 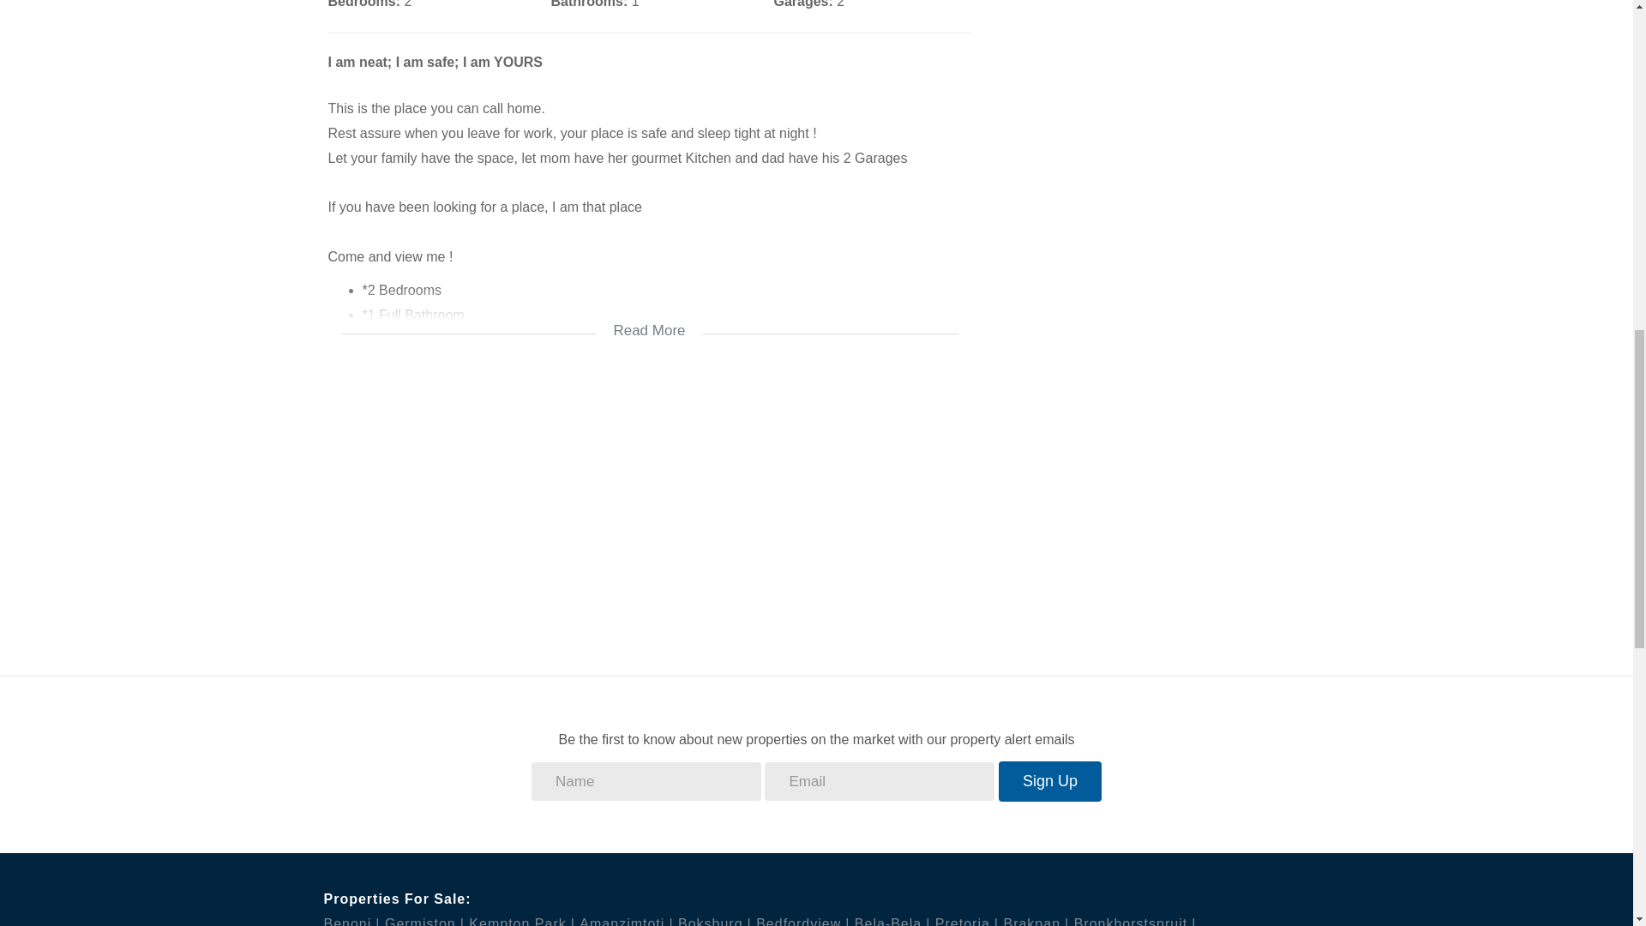 I want to click on Properties for sale in Bedfordview, so click(x=802, y=921).